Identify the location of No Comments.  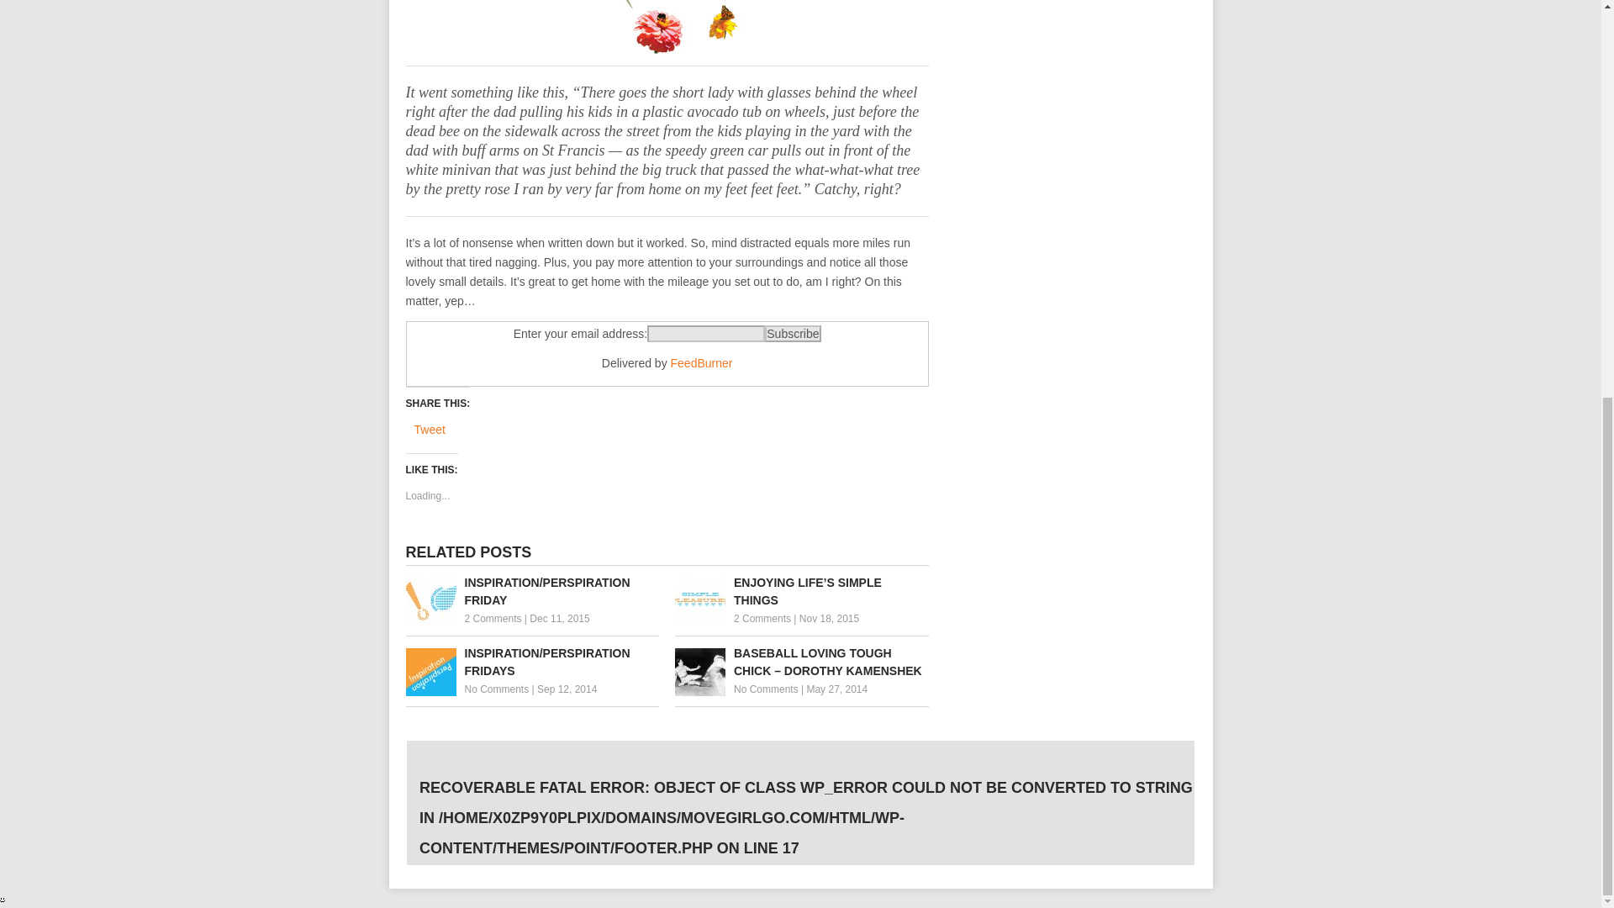
(767, 689).